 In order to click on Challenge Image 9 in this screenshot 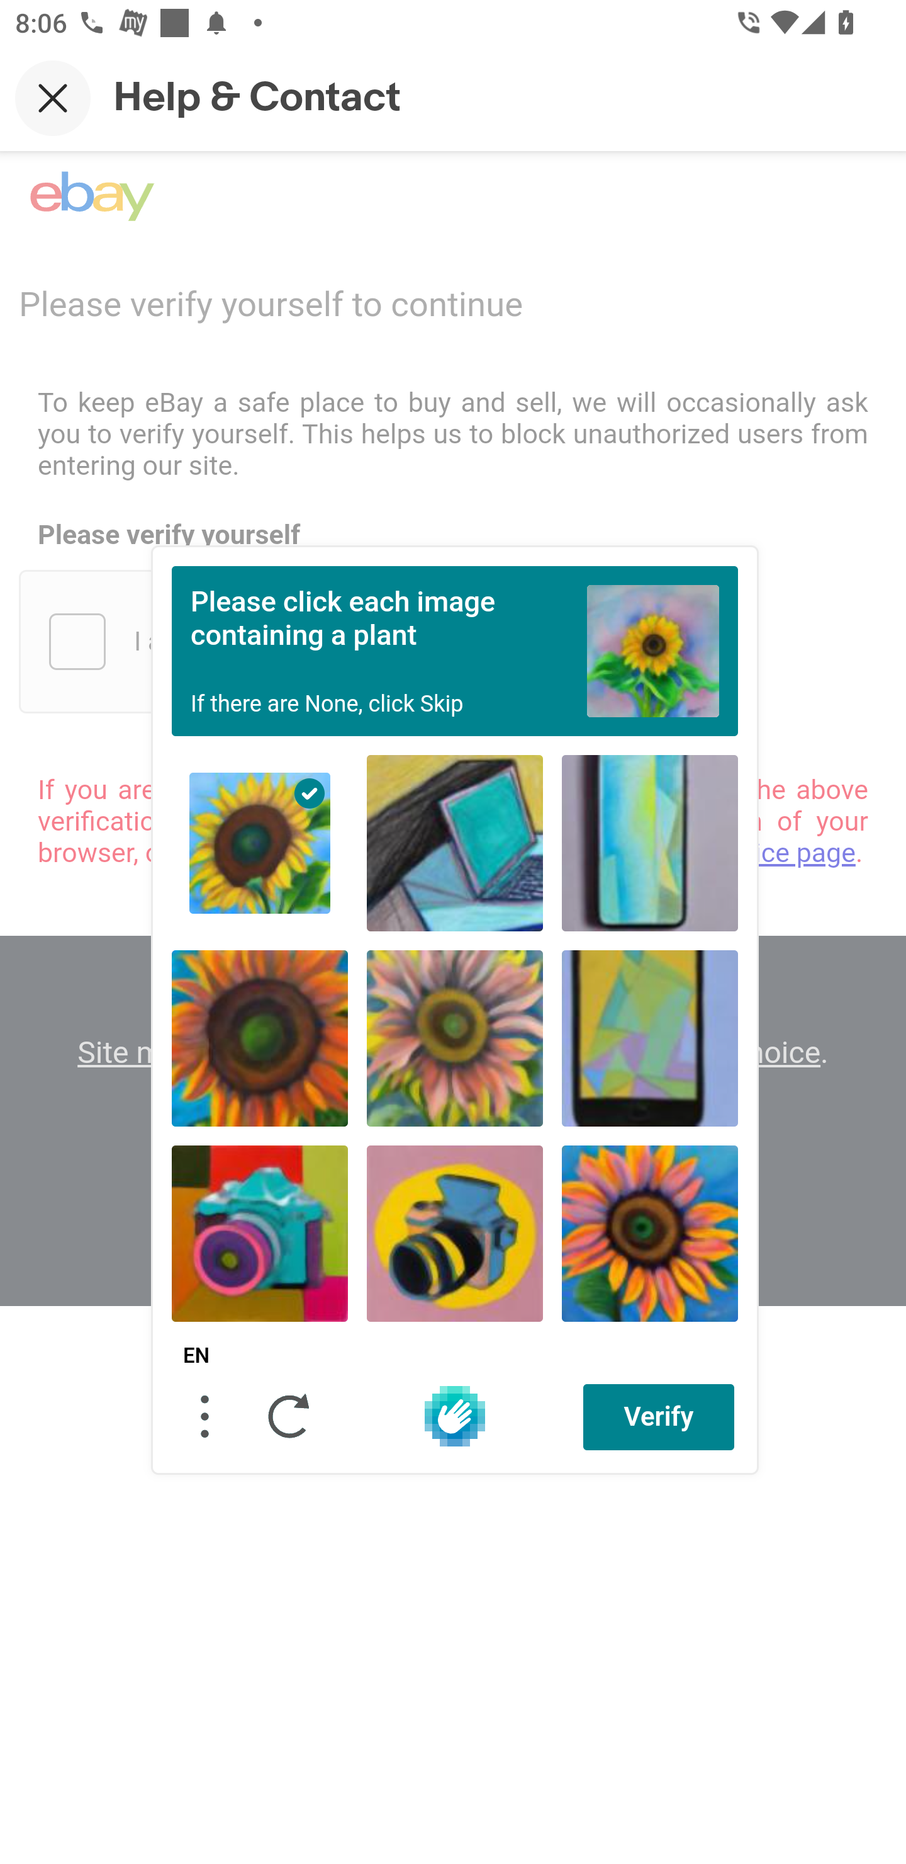, I will do `click(649, 1233)`.